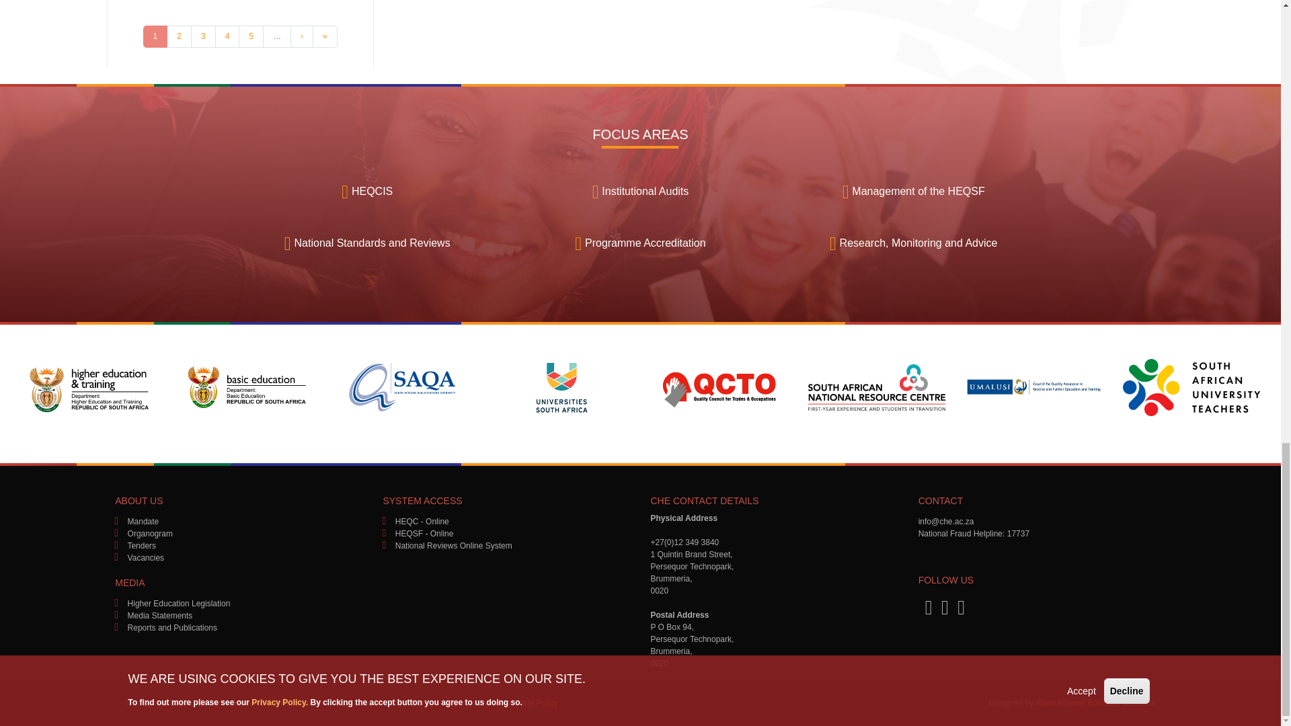 This screenshot has height=726, width=1291. What do you see at coordinates (324, 36) in the screenshot?
I see `Go to last page` at bounding box center [324, 36].